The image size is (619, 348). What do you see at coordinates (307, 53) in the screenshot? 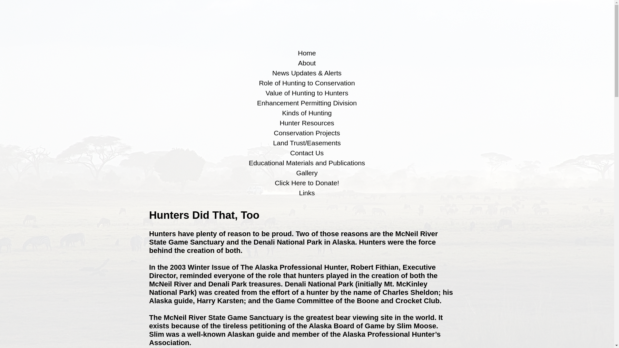
I see `Home` at bounding box center [307, 53].